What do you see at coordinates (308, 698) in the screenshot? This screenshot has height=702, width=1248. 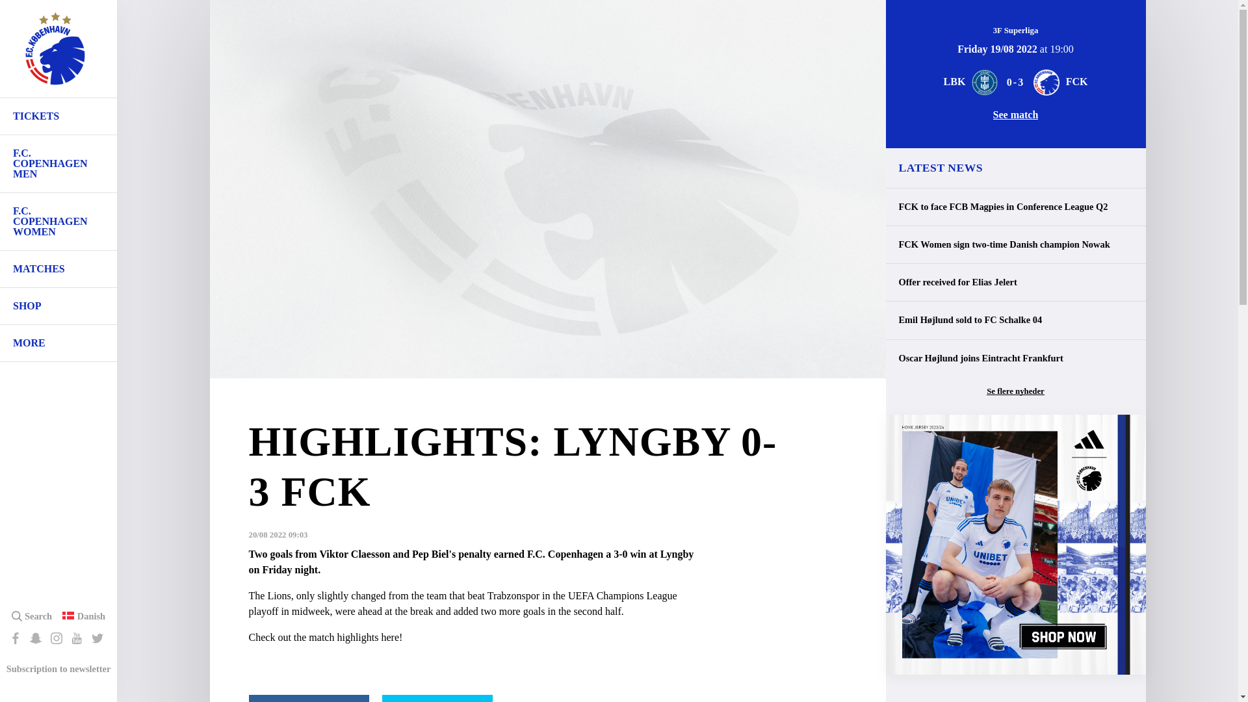 I see `Share on facebook` at bounding box center [308, 698].